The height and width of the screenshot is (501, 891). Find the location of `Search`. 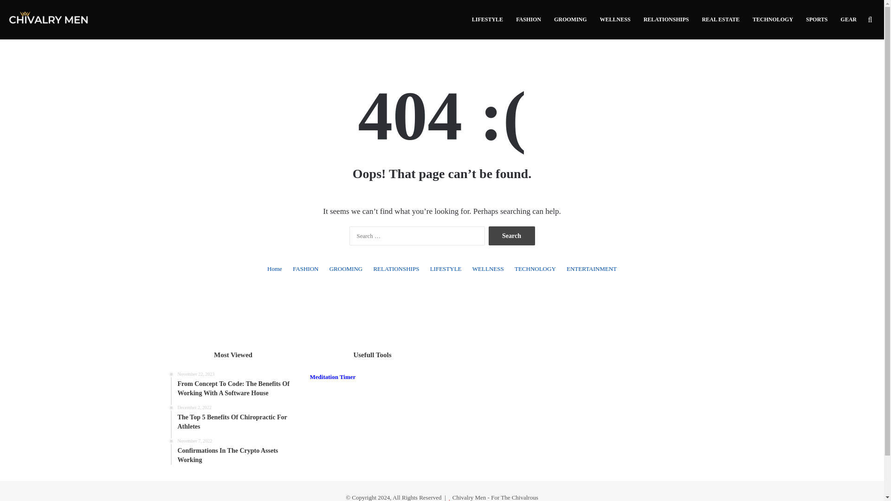

Search is located at coordinates (720, 19).